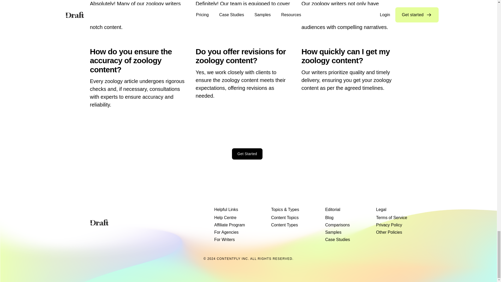 This screenshot has width=501, height=282. What do you see at coordinates (247, 154) in the screenshot?
I see `Get Started` at bounding box center [247, 154].